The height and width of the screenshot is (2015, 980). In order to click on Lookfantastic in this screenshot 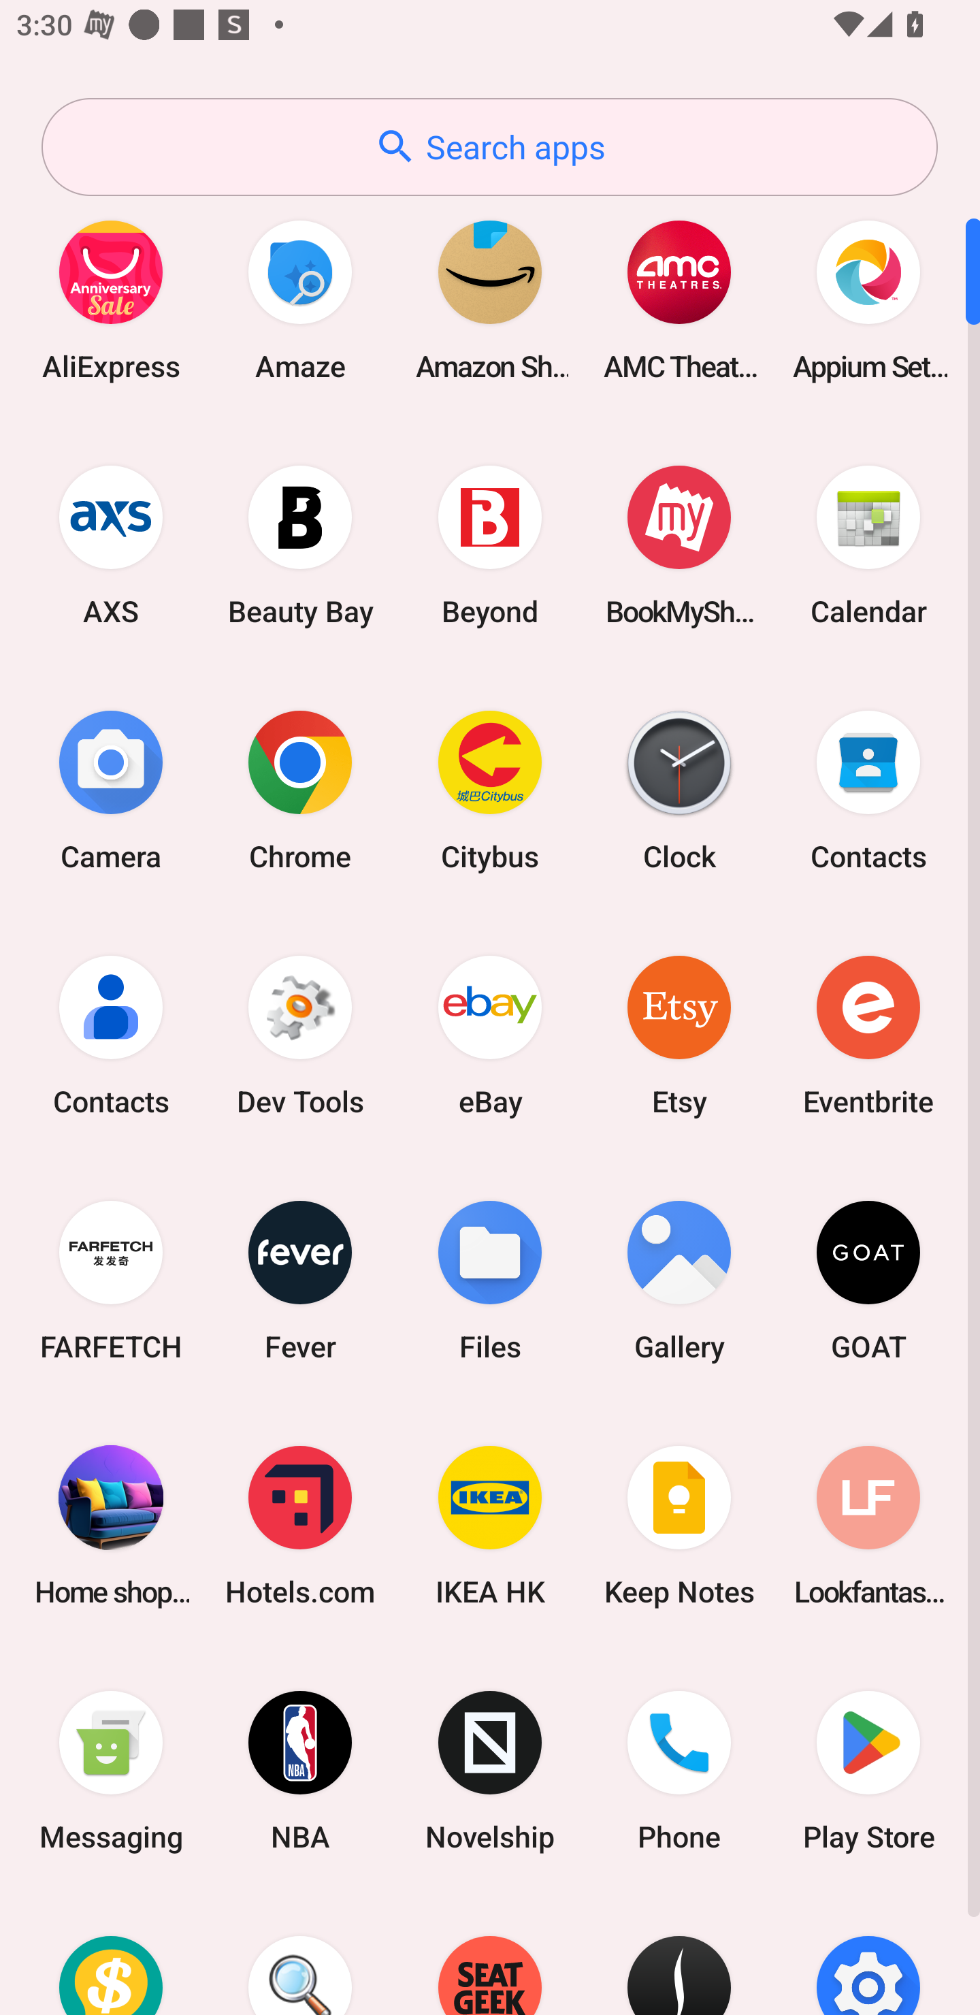, I will do `click(868, 1525)`.